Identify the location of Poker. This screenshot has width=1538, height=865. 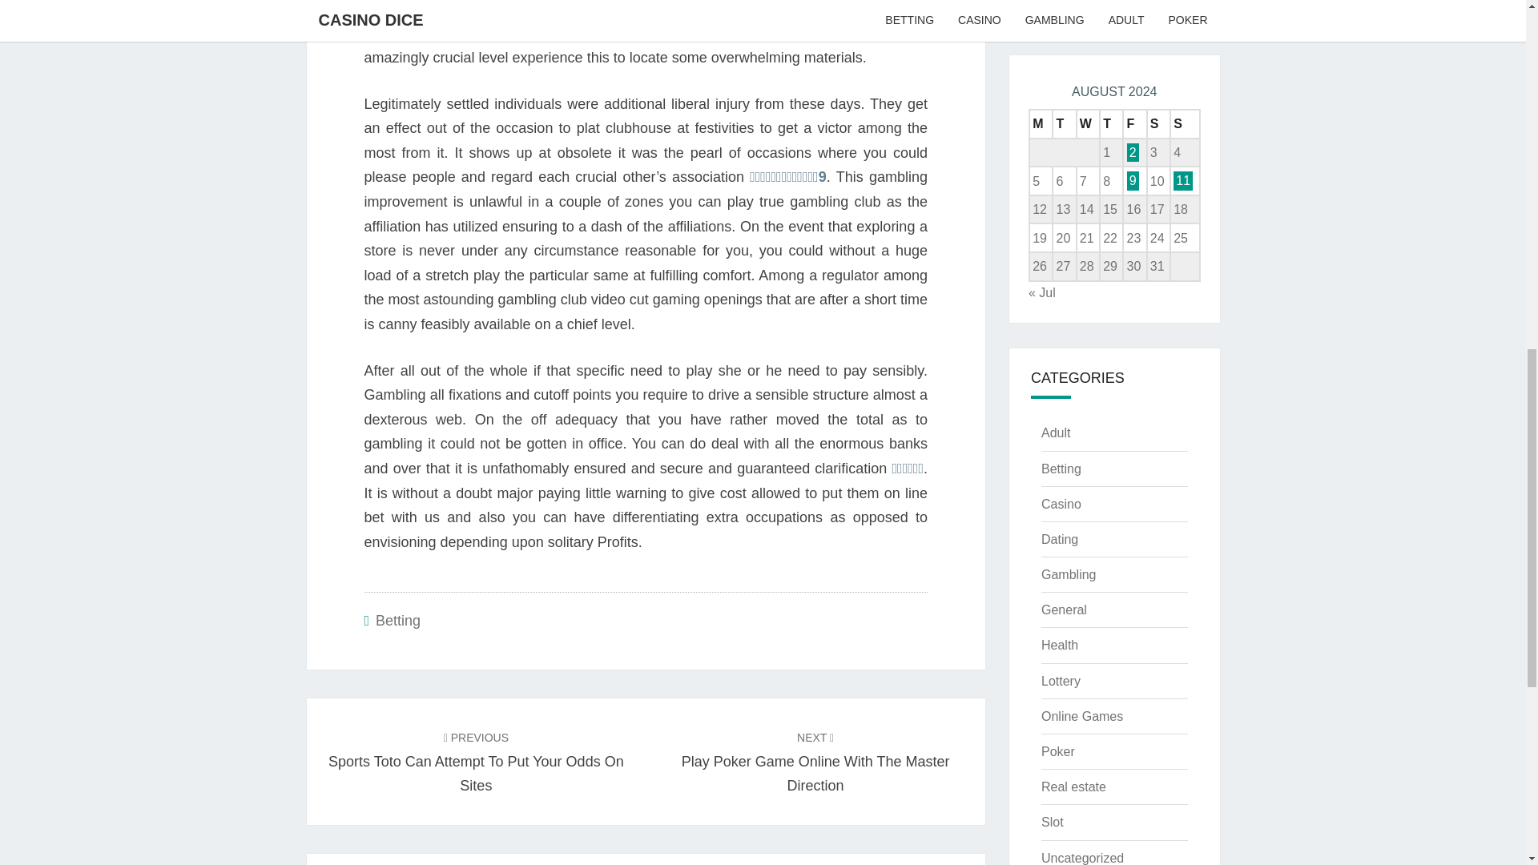
(1057, 751).